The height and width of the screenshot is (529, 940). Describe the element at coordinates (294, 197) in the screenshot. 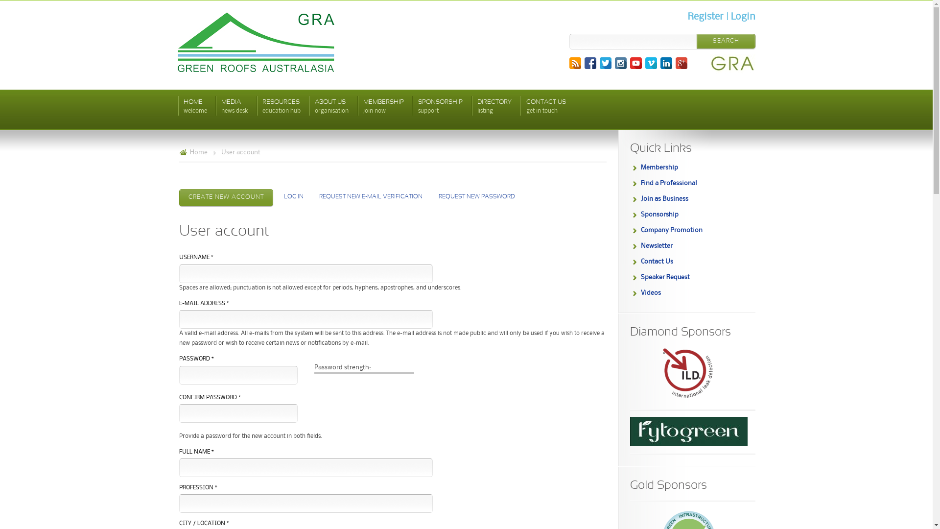

I see `LOG IN` at that location.